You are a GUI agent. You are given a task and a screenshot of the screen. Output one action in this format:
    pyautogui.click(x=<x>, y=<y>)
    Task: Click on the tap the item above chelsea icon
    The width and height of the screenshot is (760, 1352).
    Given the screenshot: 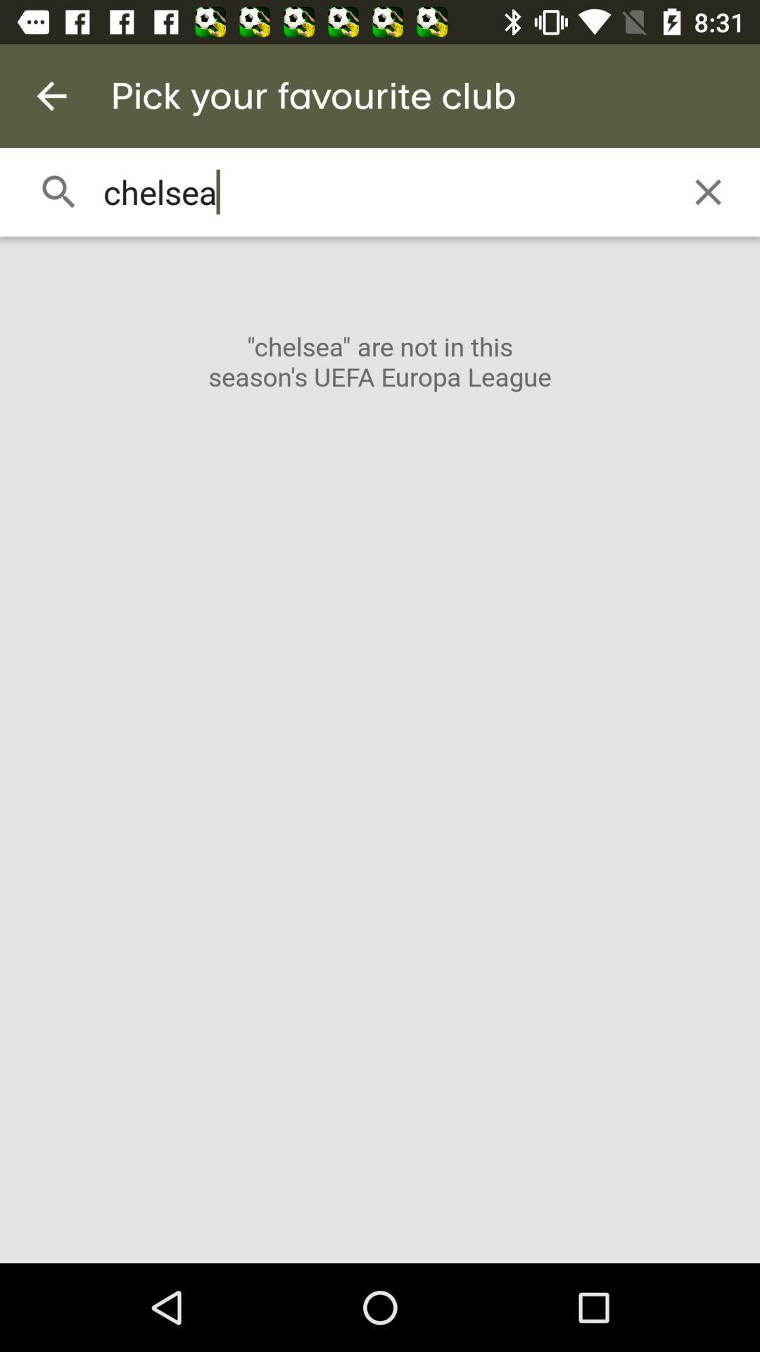 What is the action you would take?
    pyautogui.click(x=51, y=96)
    